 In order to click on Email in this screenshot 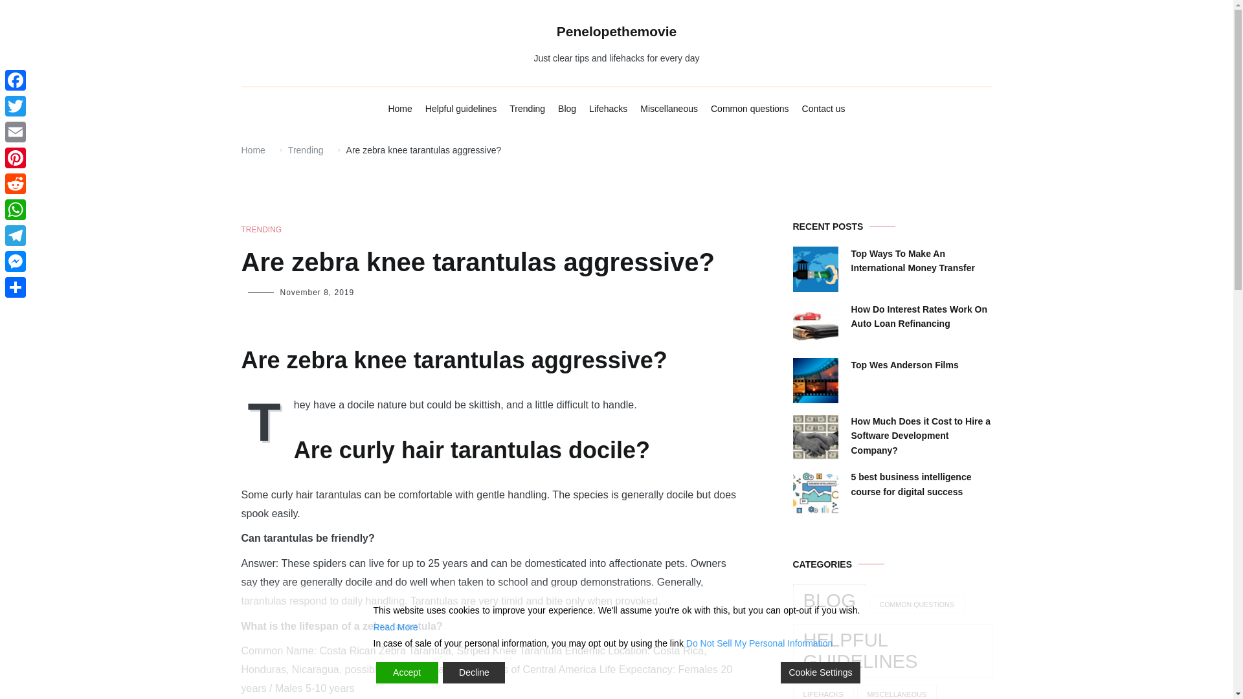, I will do `click(16, 131)`.